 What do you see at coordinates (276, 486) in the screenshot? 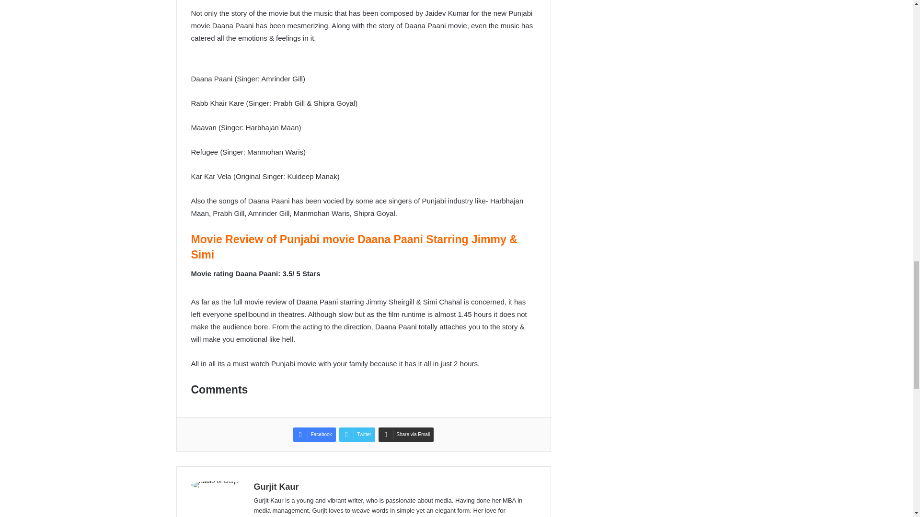
I see `Gurjit Kaur` at bounding box center [276, 486].